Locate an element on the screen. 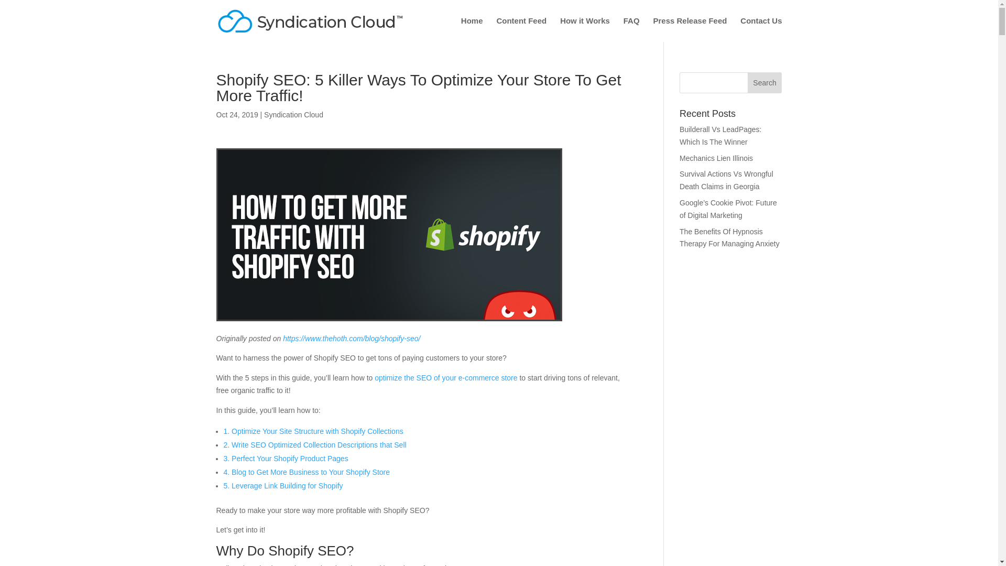  Home is located at coordinates (472, 29).